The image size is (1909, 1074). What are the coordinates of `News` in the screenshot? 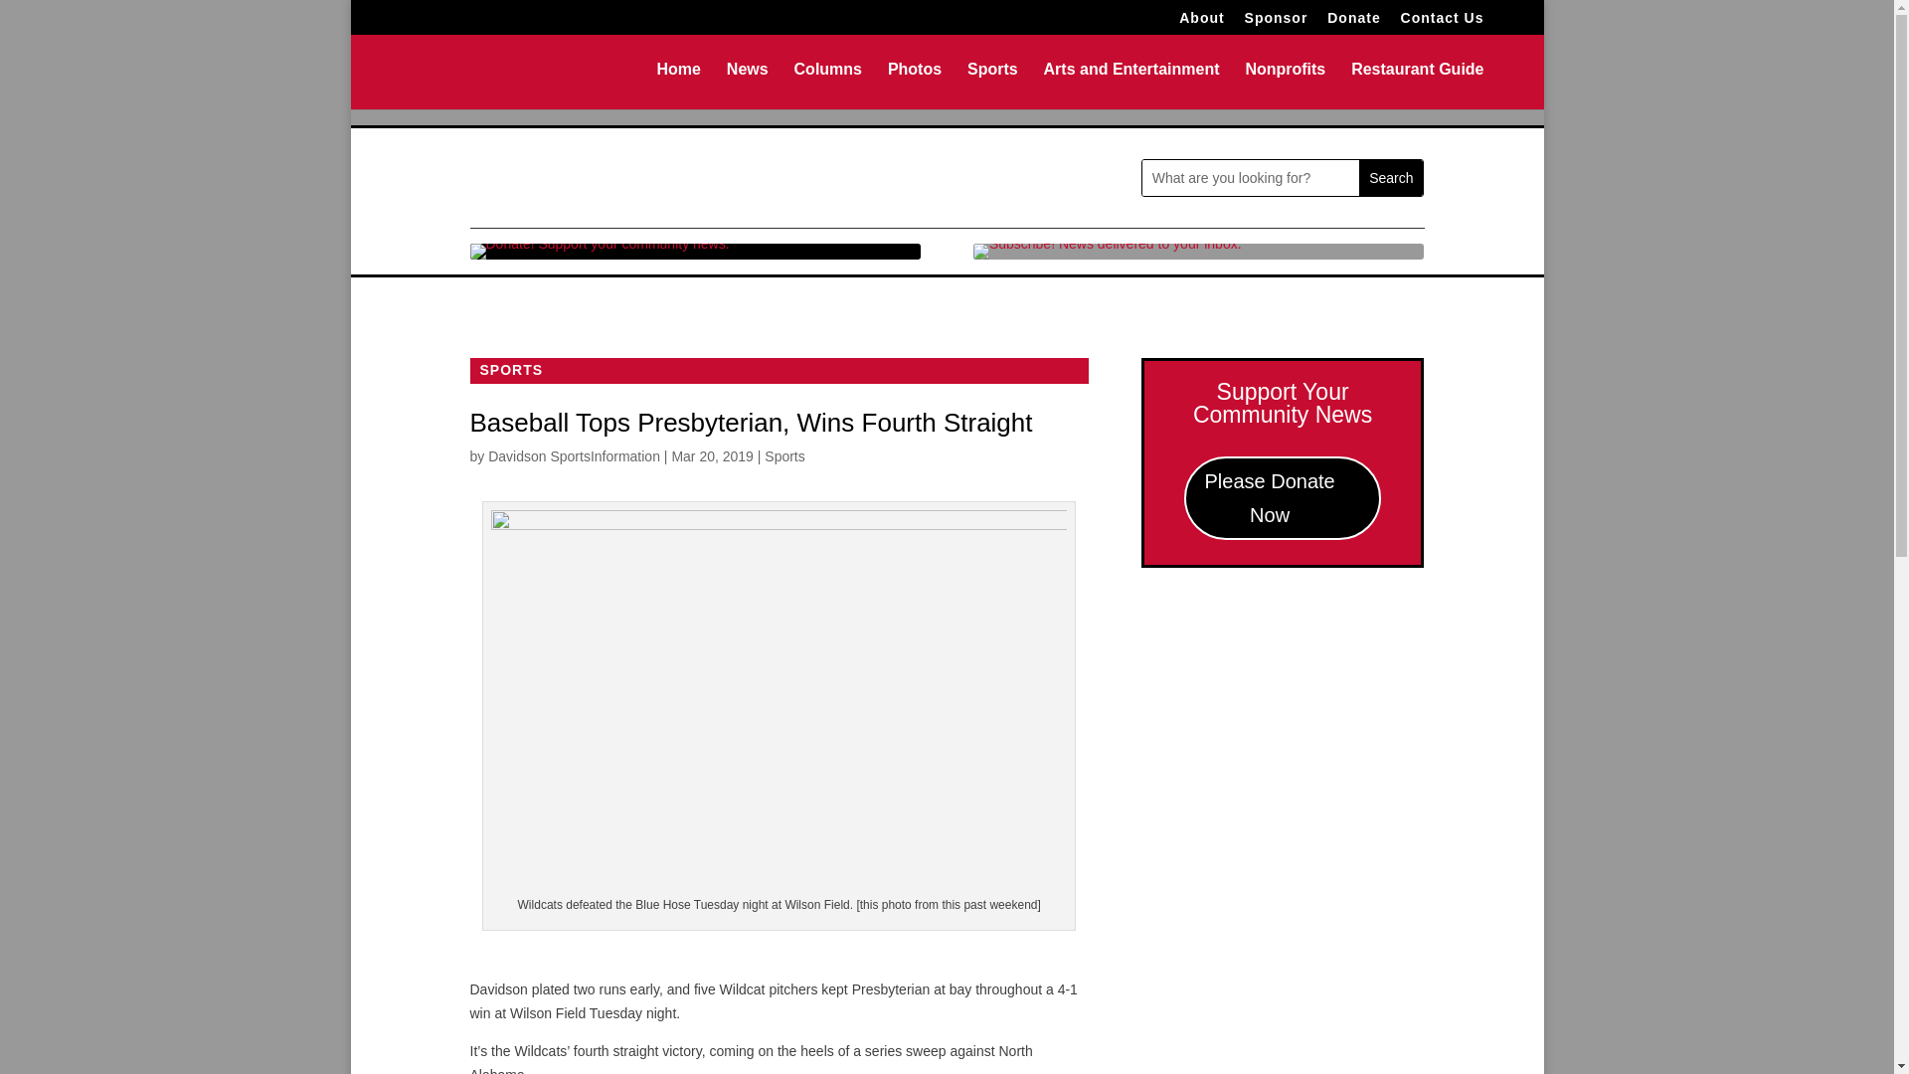 It's located at (748, 86).